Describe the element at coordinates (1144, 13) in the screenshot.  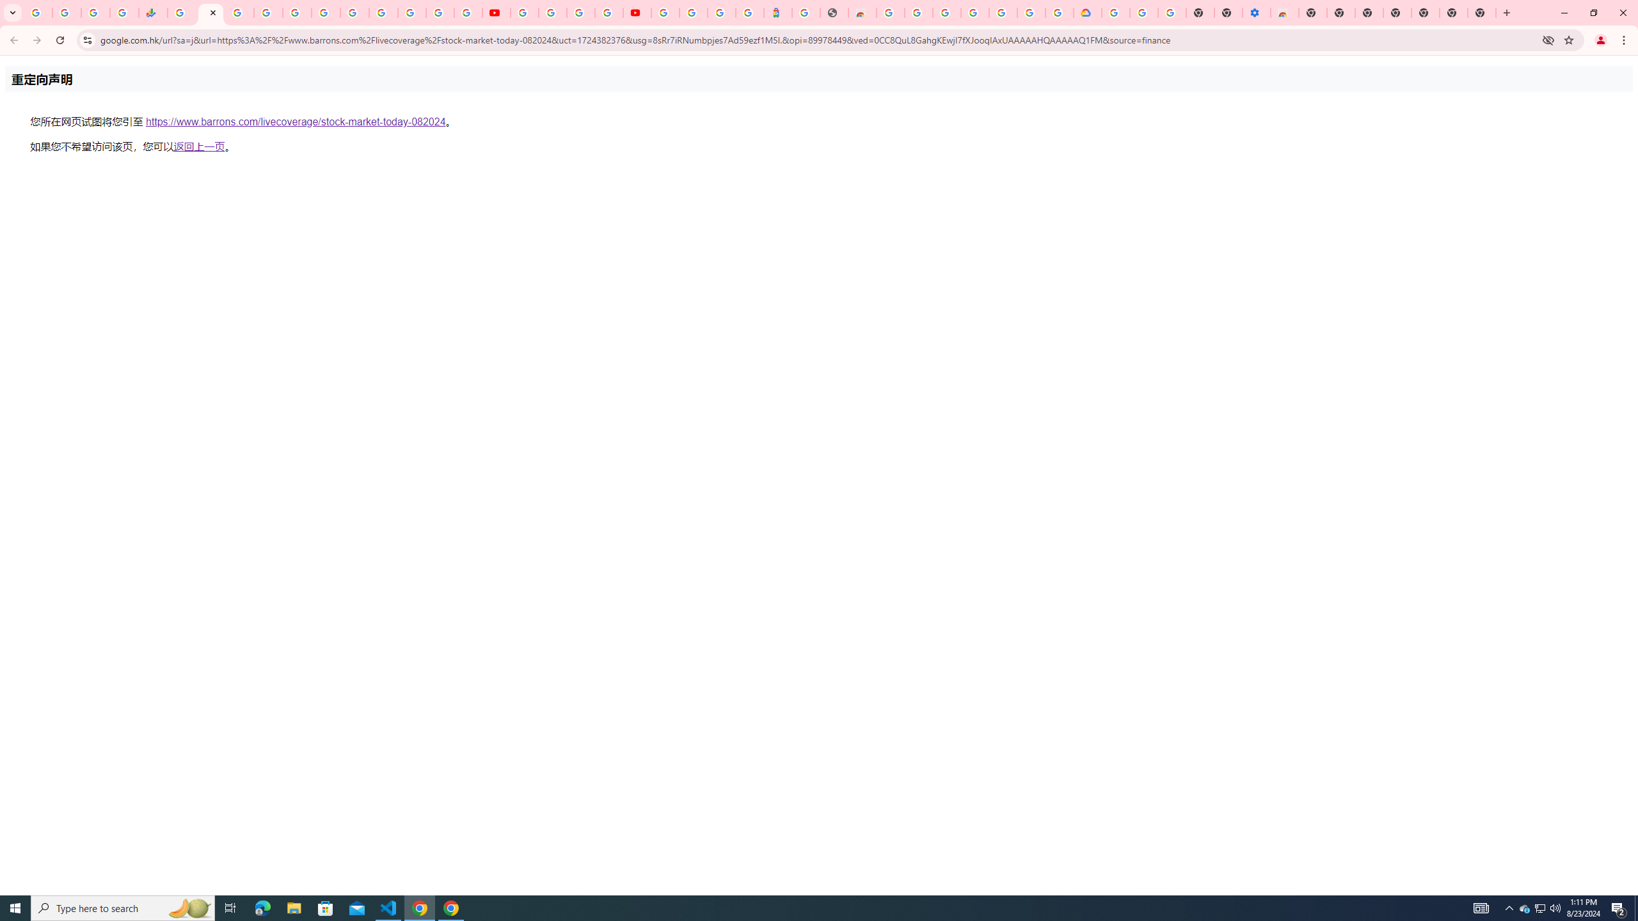
I see `Google Account Help` at that location.